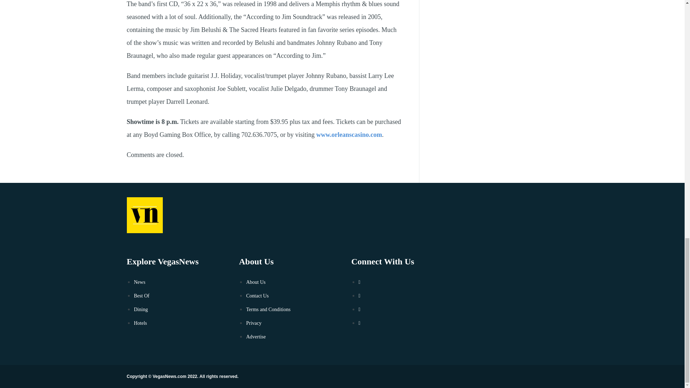 The width and height of the screenshot is (690, 388). I want to click on Privacy, so click(254, 323).